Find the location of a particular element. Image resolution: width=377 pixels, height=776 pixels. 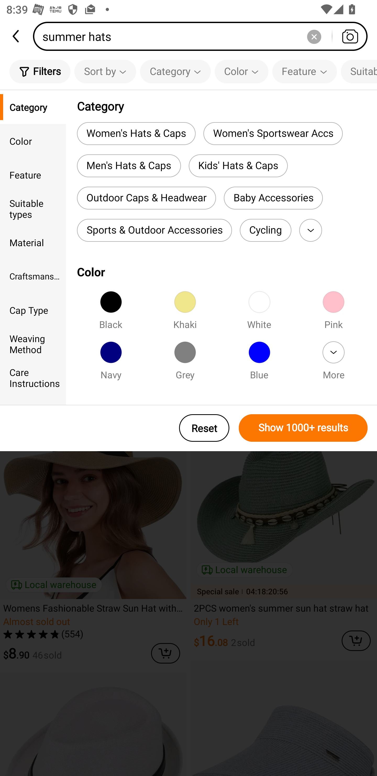

Cycling is located at coordinates (265, 230).